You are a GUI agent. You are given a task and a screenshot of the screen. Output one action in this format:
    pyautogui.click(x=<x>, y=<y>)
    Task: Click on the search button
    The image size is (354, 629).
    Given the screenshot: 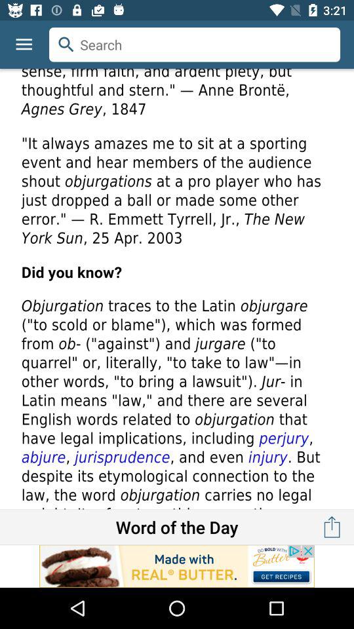 What is the action you would take?
    pyautogui.click(x=195, y=45)
    